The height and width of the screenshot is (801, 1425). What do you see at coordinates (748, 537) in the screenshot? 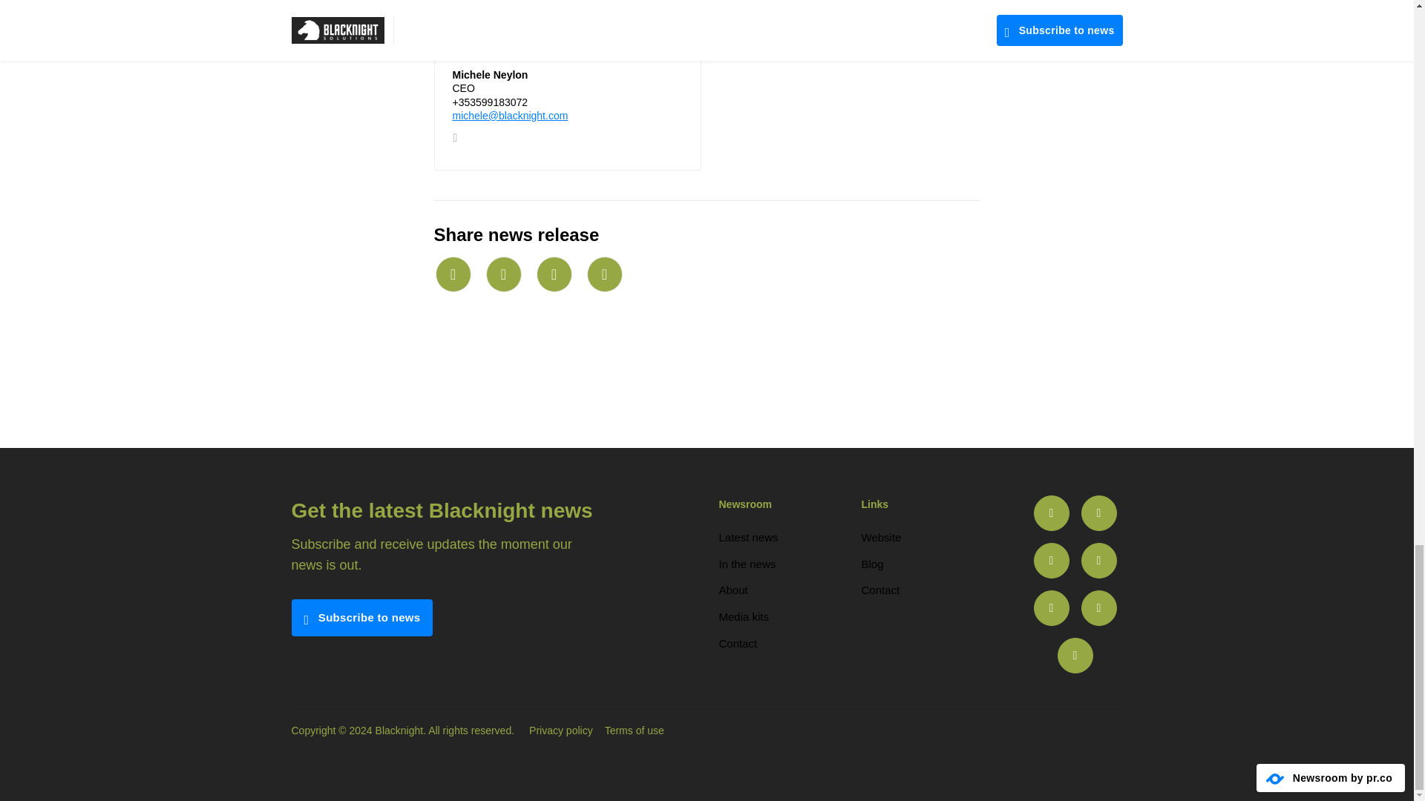
I see `Latest news` at bounding box center [748, 537].